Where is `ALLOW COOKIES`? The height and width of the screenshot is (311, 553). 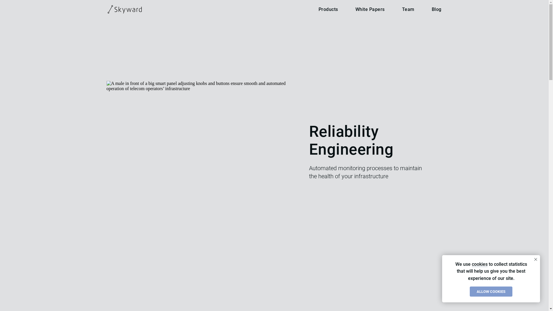
ALLOW COOKIES is located at coordinates (491, 291).